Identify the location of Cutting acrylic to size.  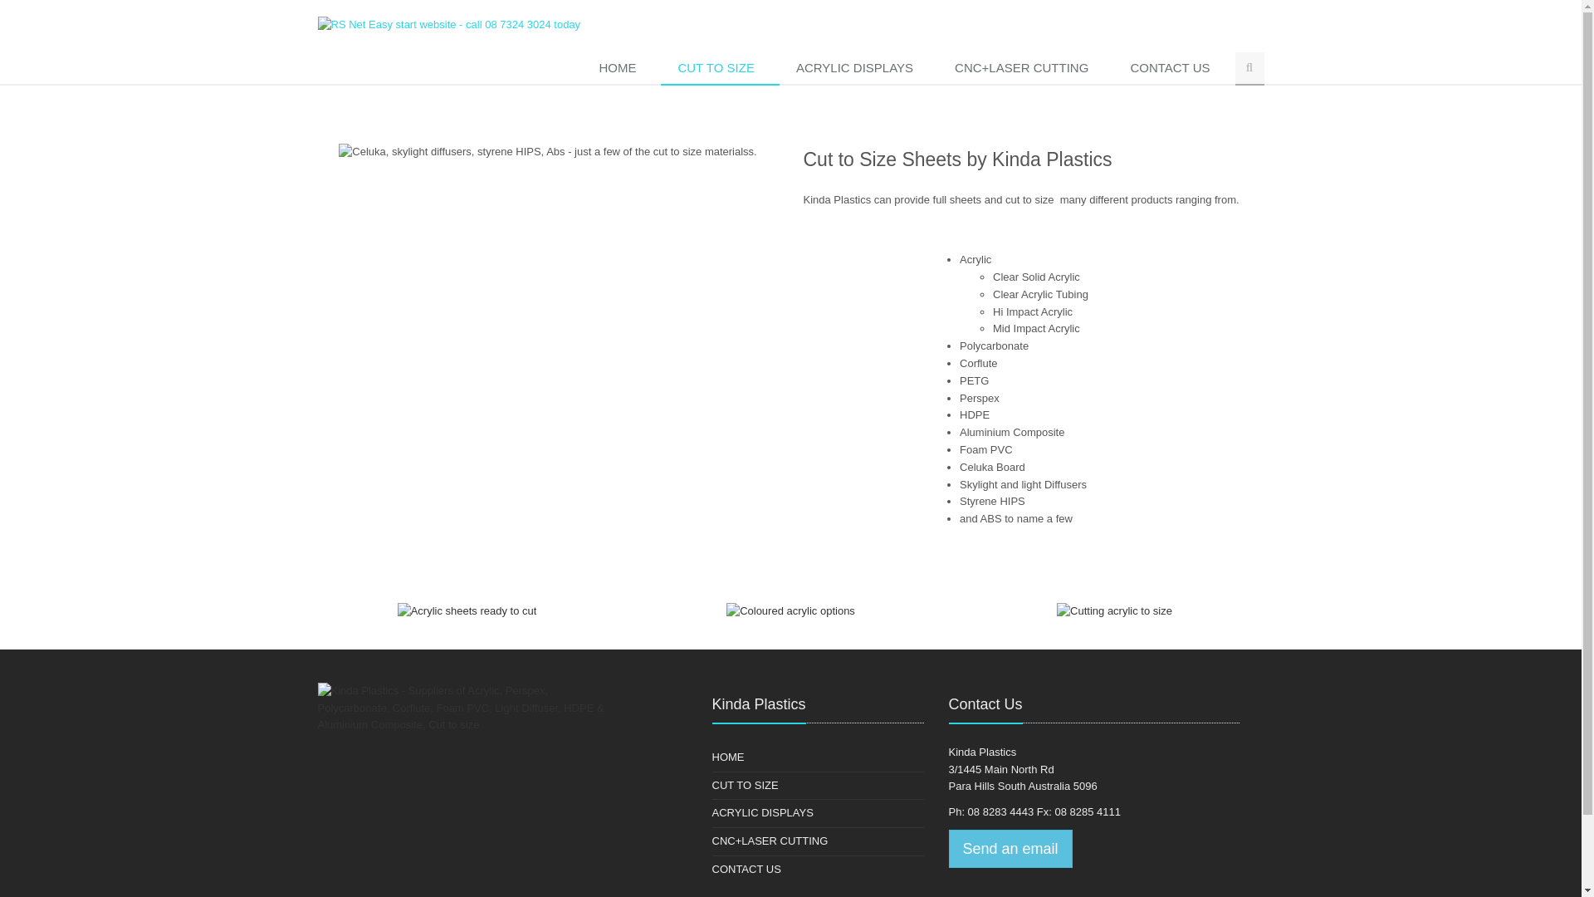
(1114, 611).